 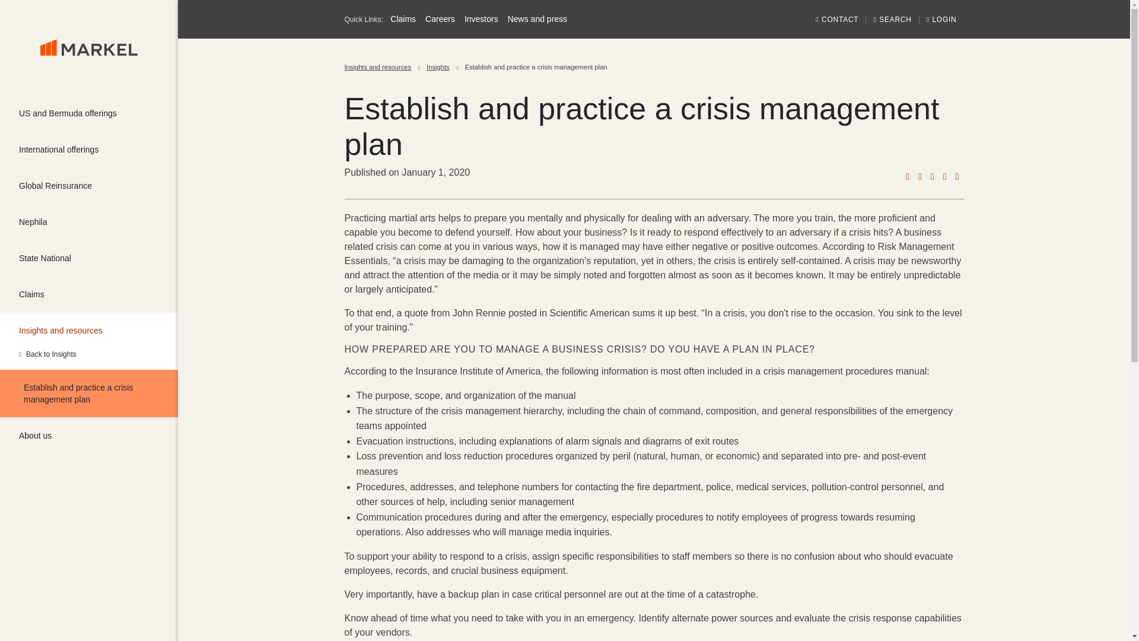 What do you see at coordinates (89, 113) in the screenshot?
I see `US and Bermuda offerings` at bounding box center [89, 113].